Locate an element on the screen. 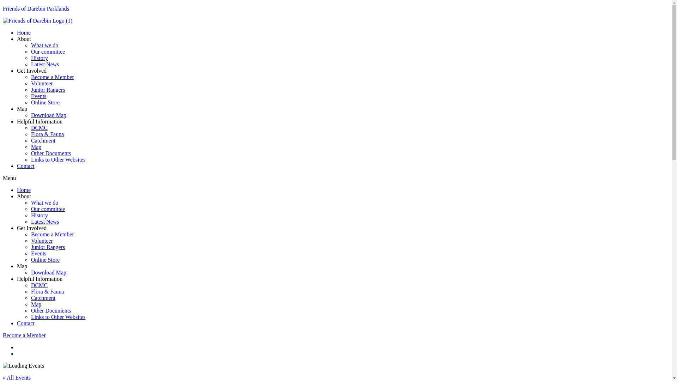 Image resolution: width=677 pixels, height=381 pixels. Get Involved is located at coordinates (32, 71).